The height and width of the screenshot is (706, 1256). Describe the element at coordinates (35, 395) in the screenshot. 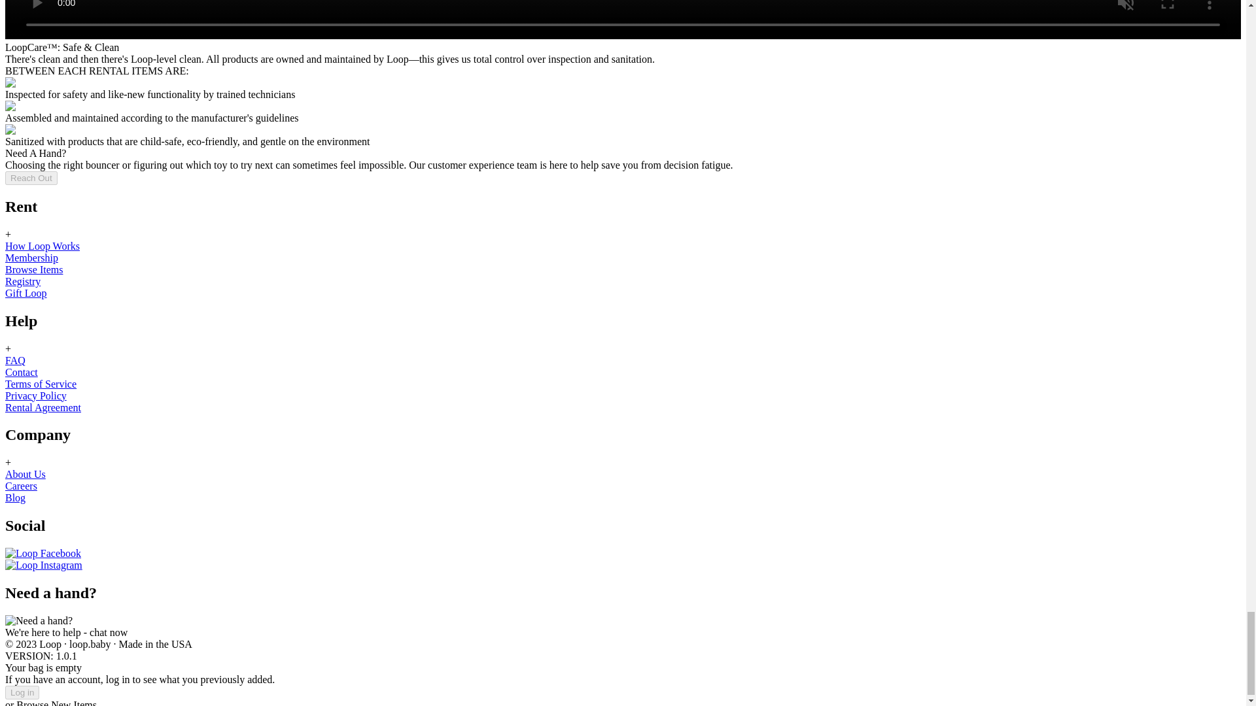

I see `Privacy Policy` at that location.